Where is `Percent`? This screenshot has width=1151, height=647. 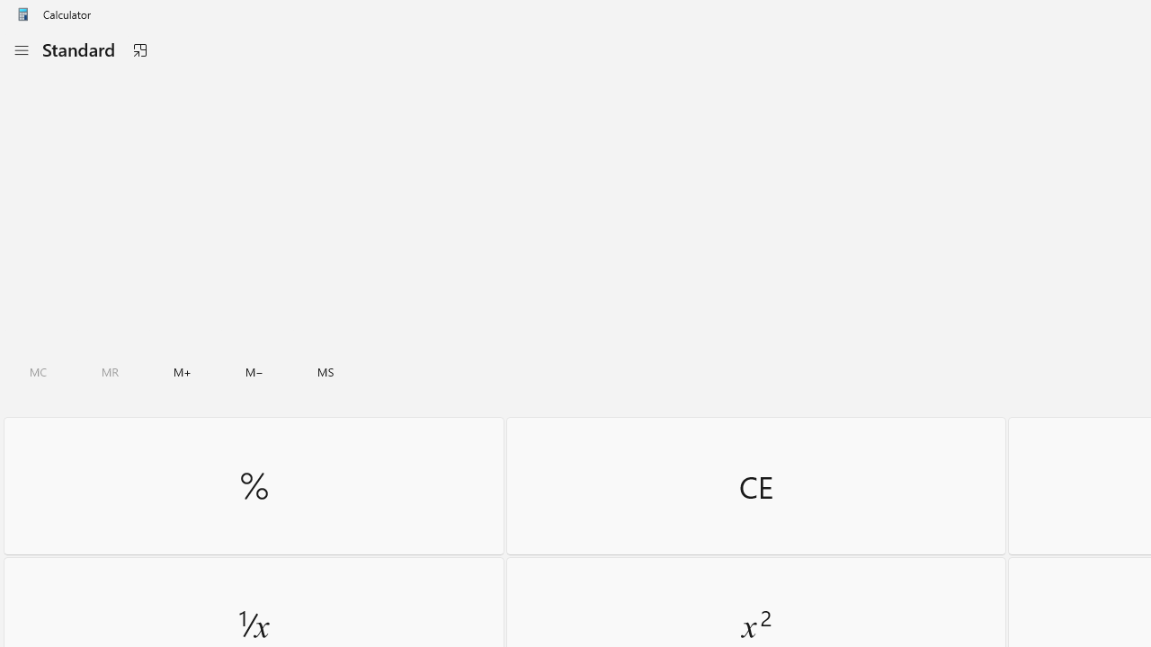
Percent is located at coordinates (254, 485).